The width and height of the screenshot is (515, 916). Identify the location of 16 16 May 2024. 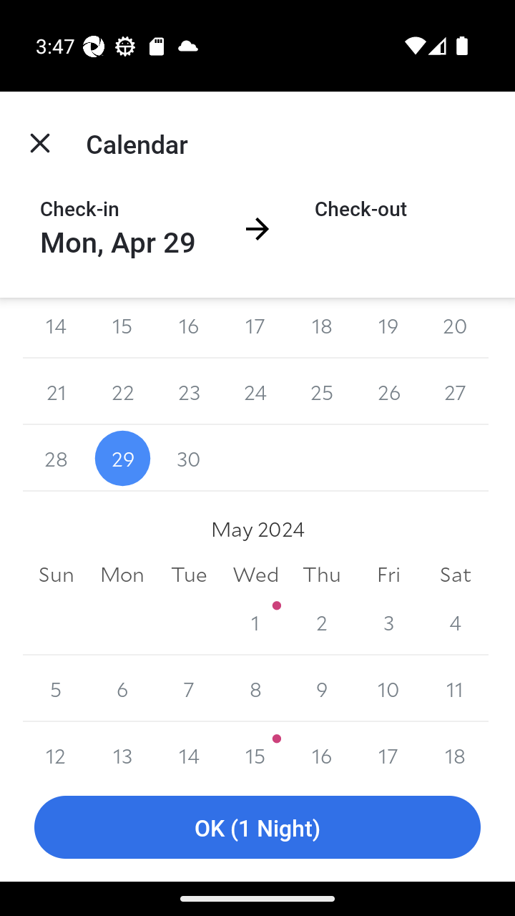
(322, 747).